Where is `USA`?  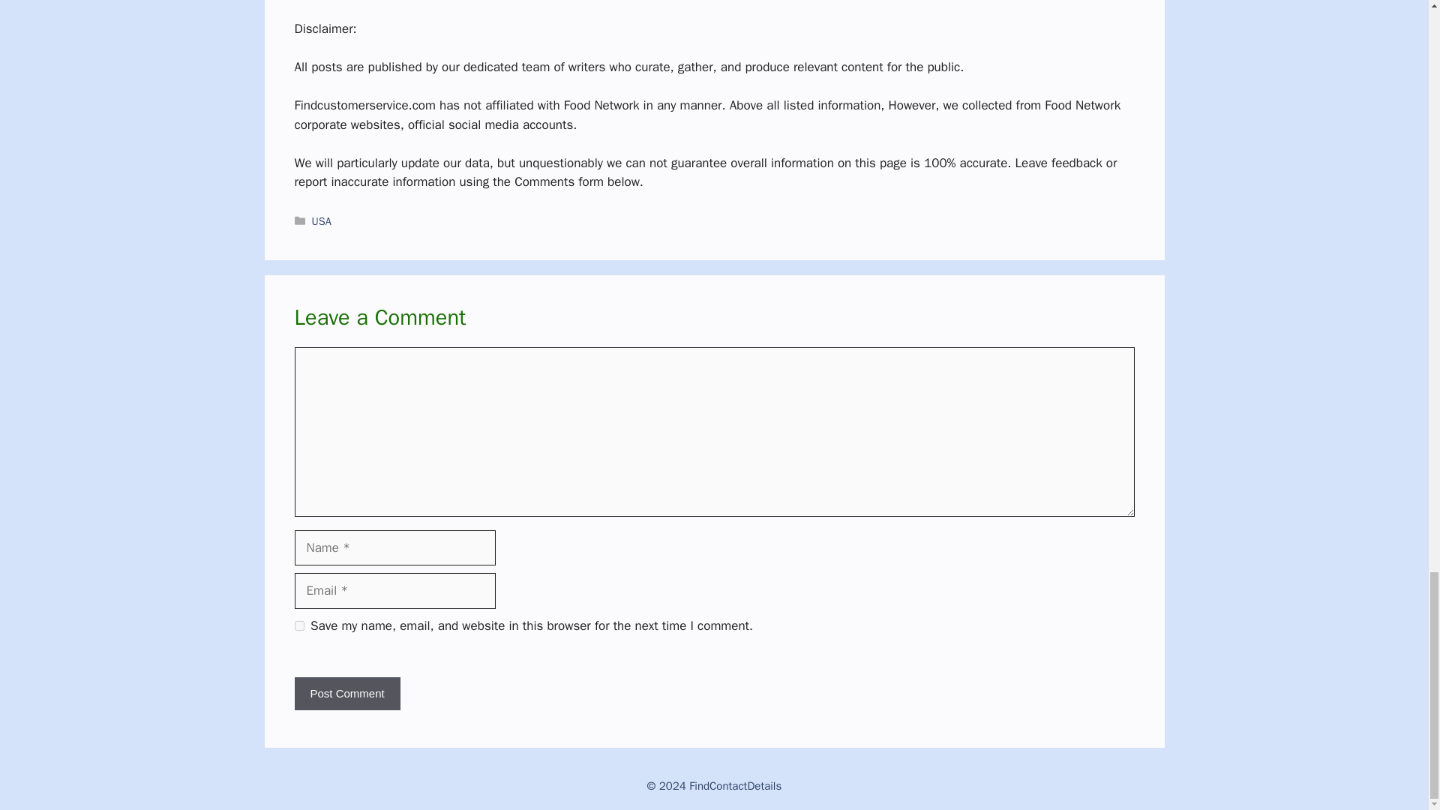
USA is located at coordinates (321, 220).